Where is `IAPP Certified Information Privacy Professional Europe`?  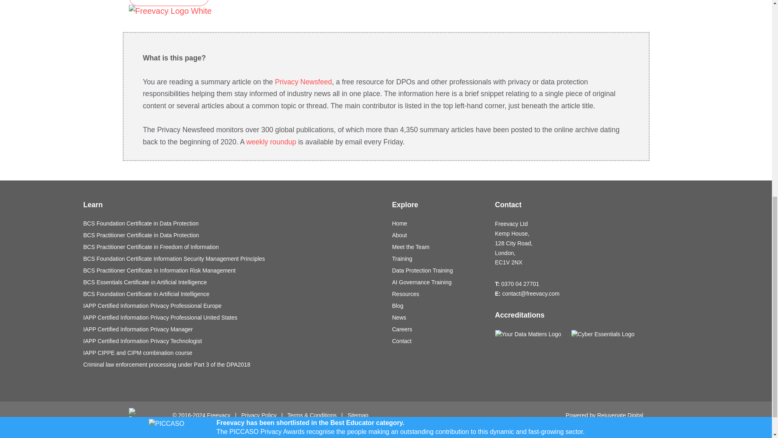 IAPP Certified Information Privacy Professional Europe is located at coordinates (232, 306).